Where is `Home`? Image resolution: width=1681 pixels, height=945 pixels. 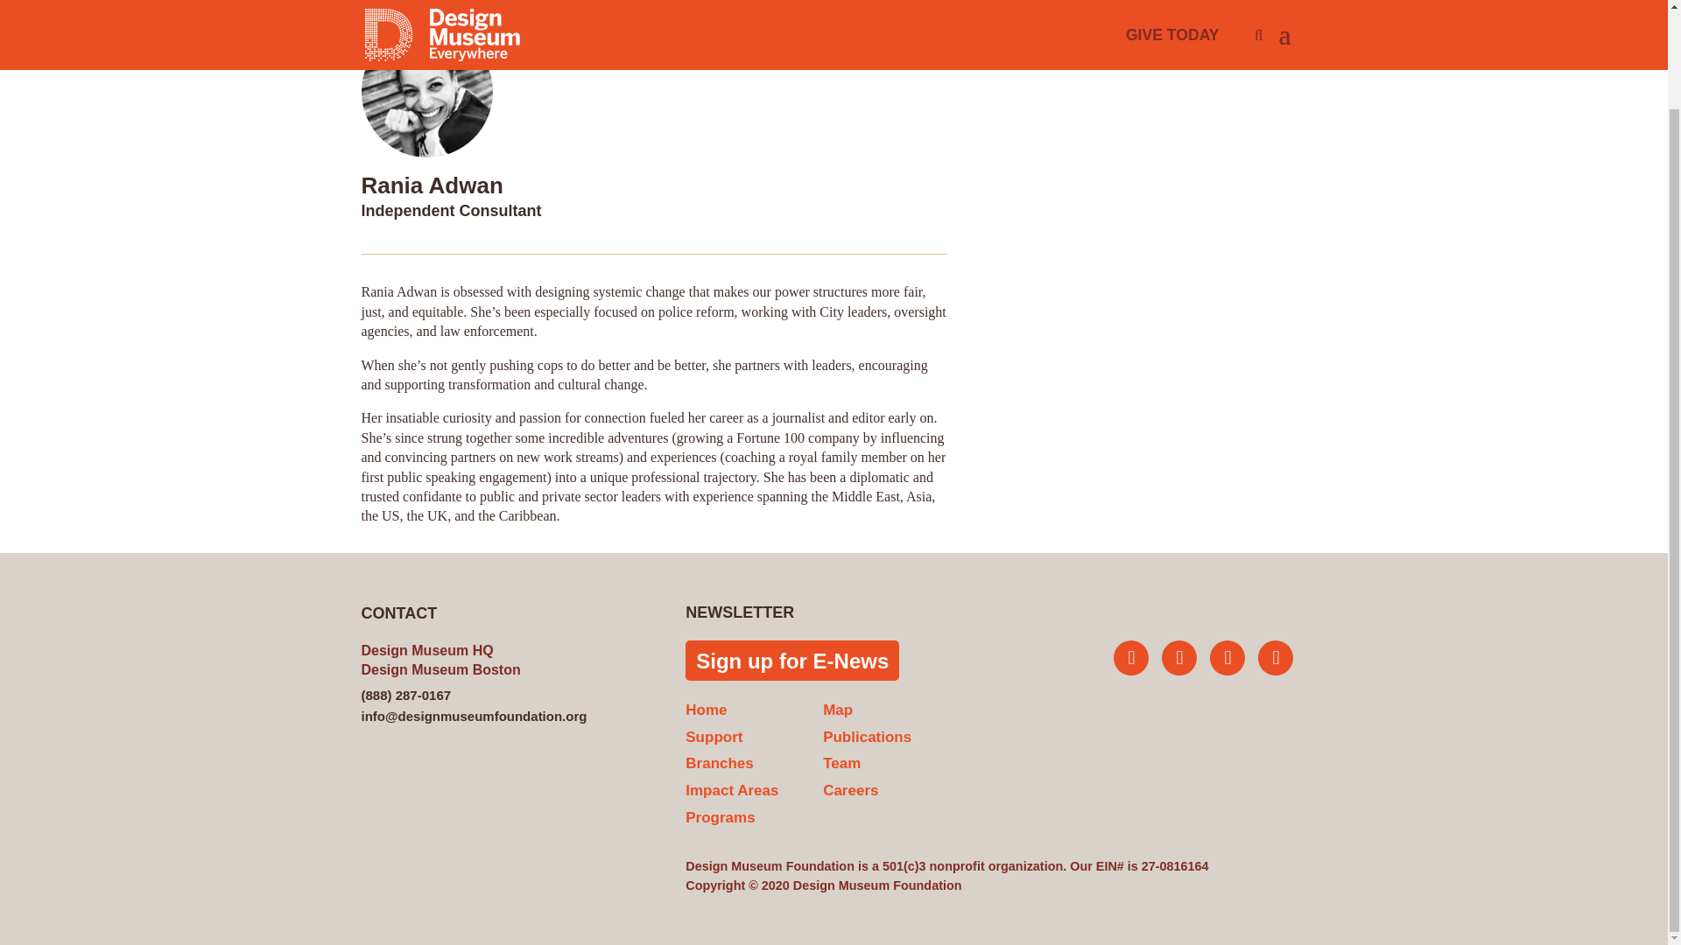 Home is located at coordinates (706, 710).